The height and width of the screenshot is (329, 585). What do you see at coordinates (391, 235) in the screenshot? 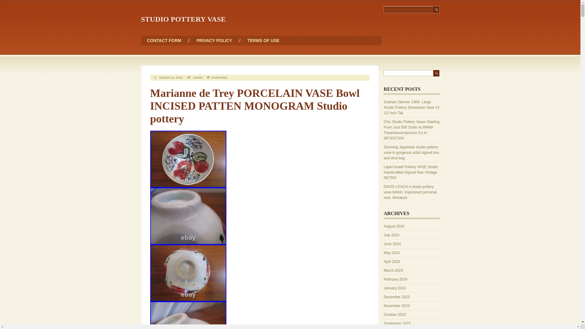
I see `July 2024` at bounding box center [391, 235].